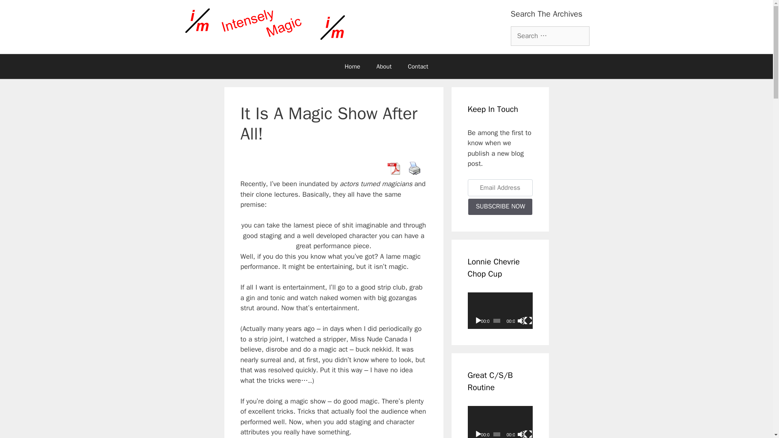  I want to click on SUBSCRIBE NOW, so click(500, 207).